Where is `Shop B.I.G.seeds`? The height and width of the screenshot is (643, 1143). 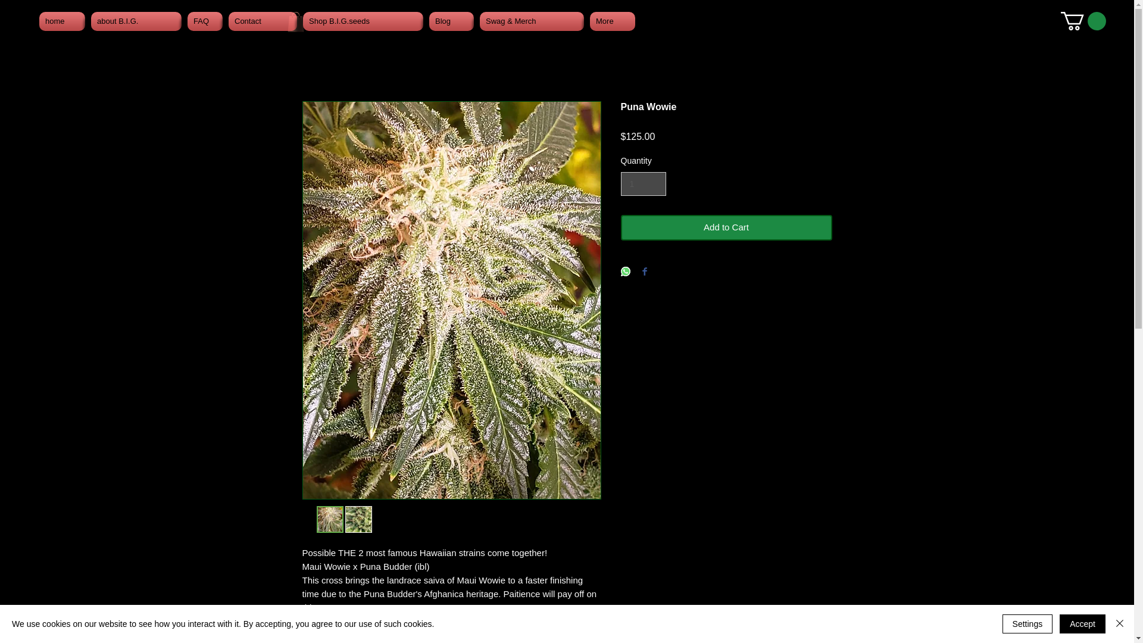
Shop B.I.G.seeds is located at coordinates (363, 21).